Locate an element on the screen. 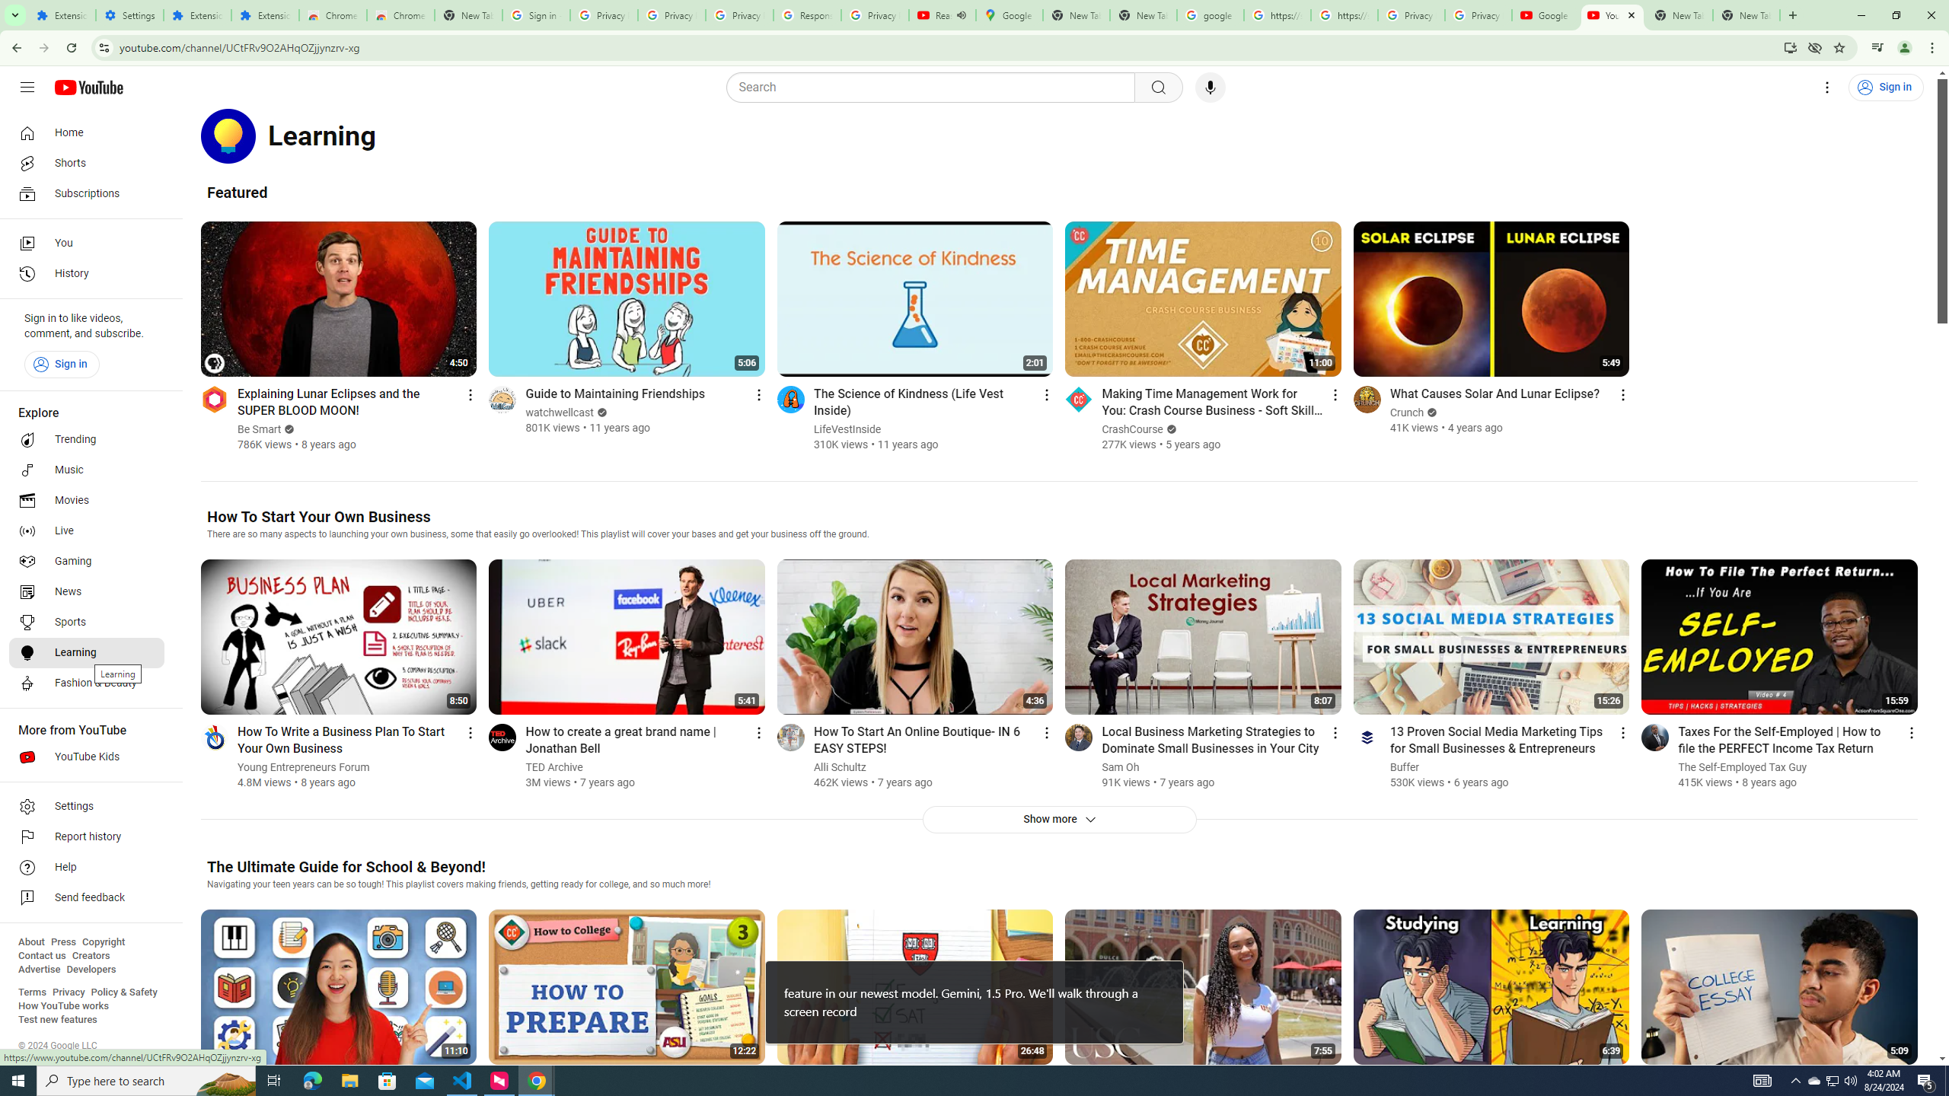 This screenshot has width=1949, height=1096. Advertise is located at coordinates (39, 970).